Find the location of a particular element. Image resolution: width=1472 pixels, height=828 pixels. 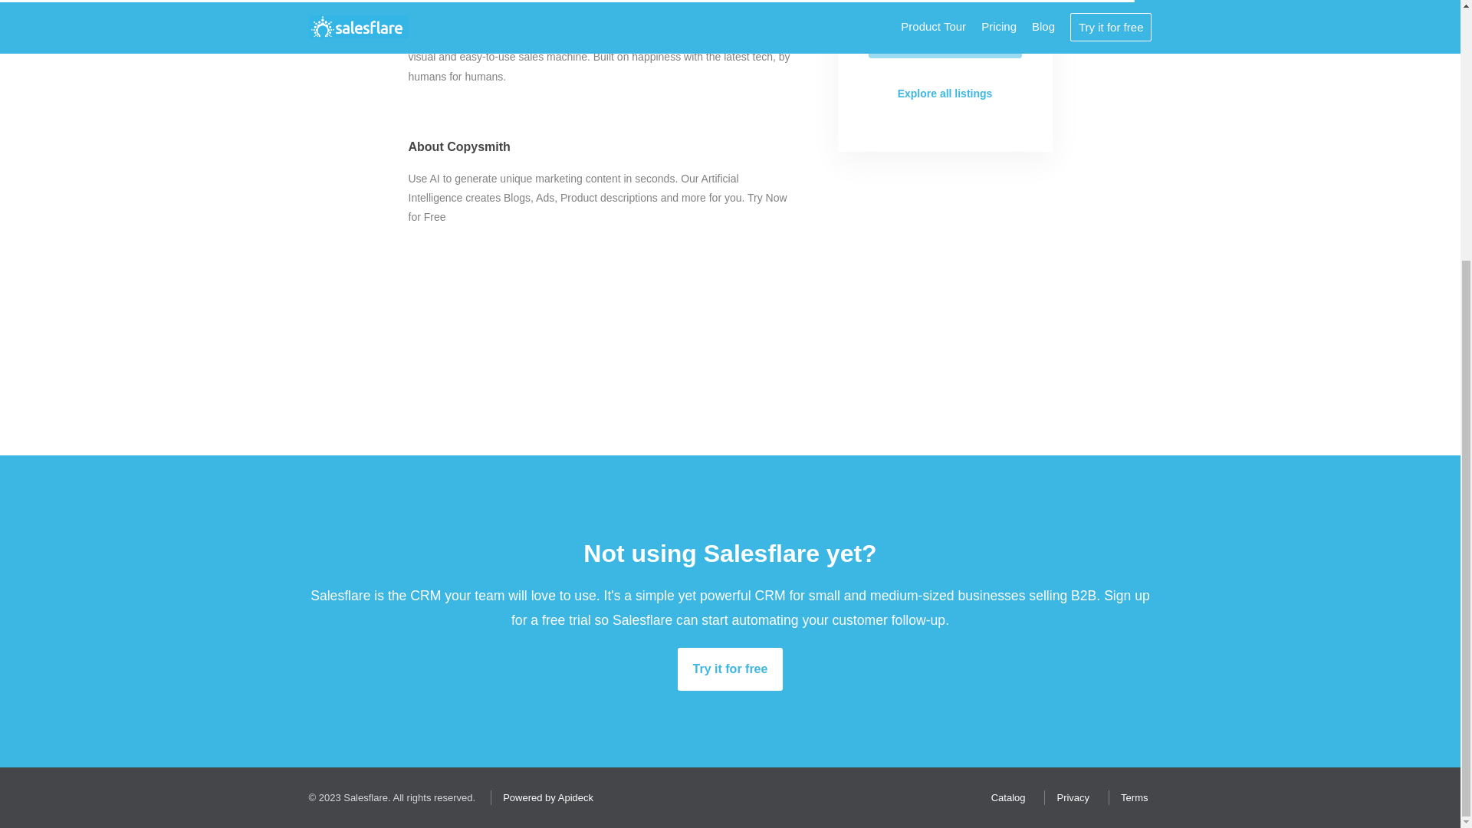

Terms is located at coordinates (1130, 797).